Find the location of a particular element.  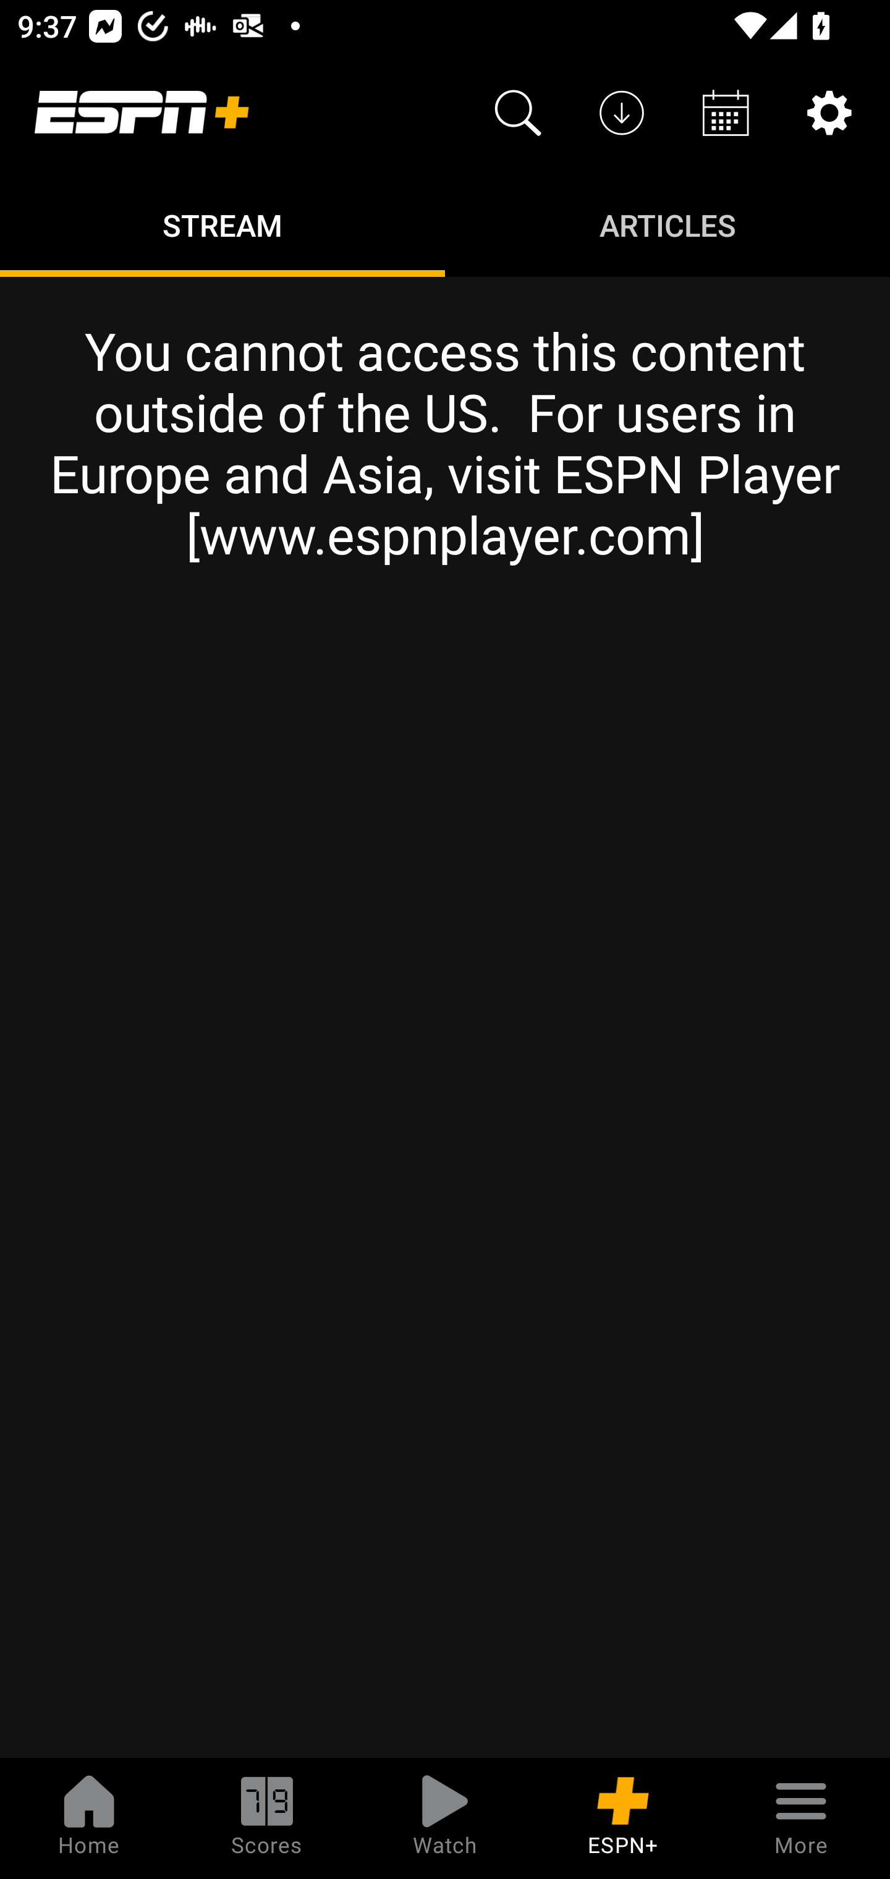

Settings is located at coordinates (829, 112).